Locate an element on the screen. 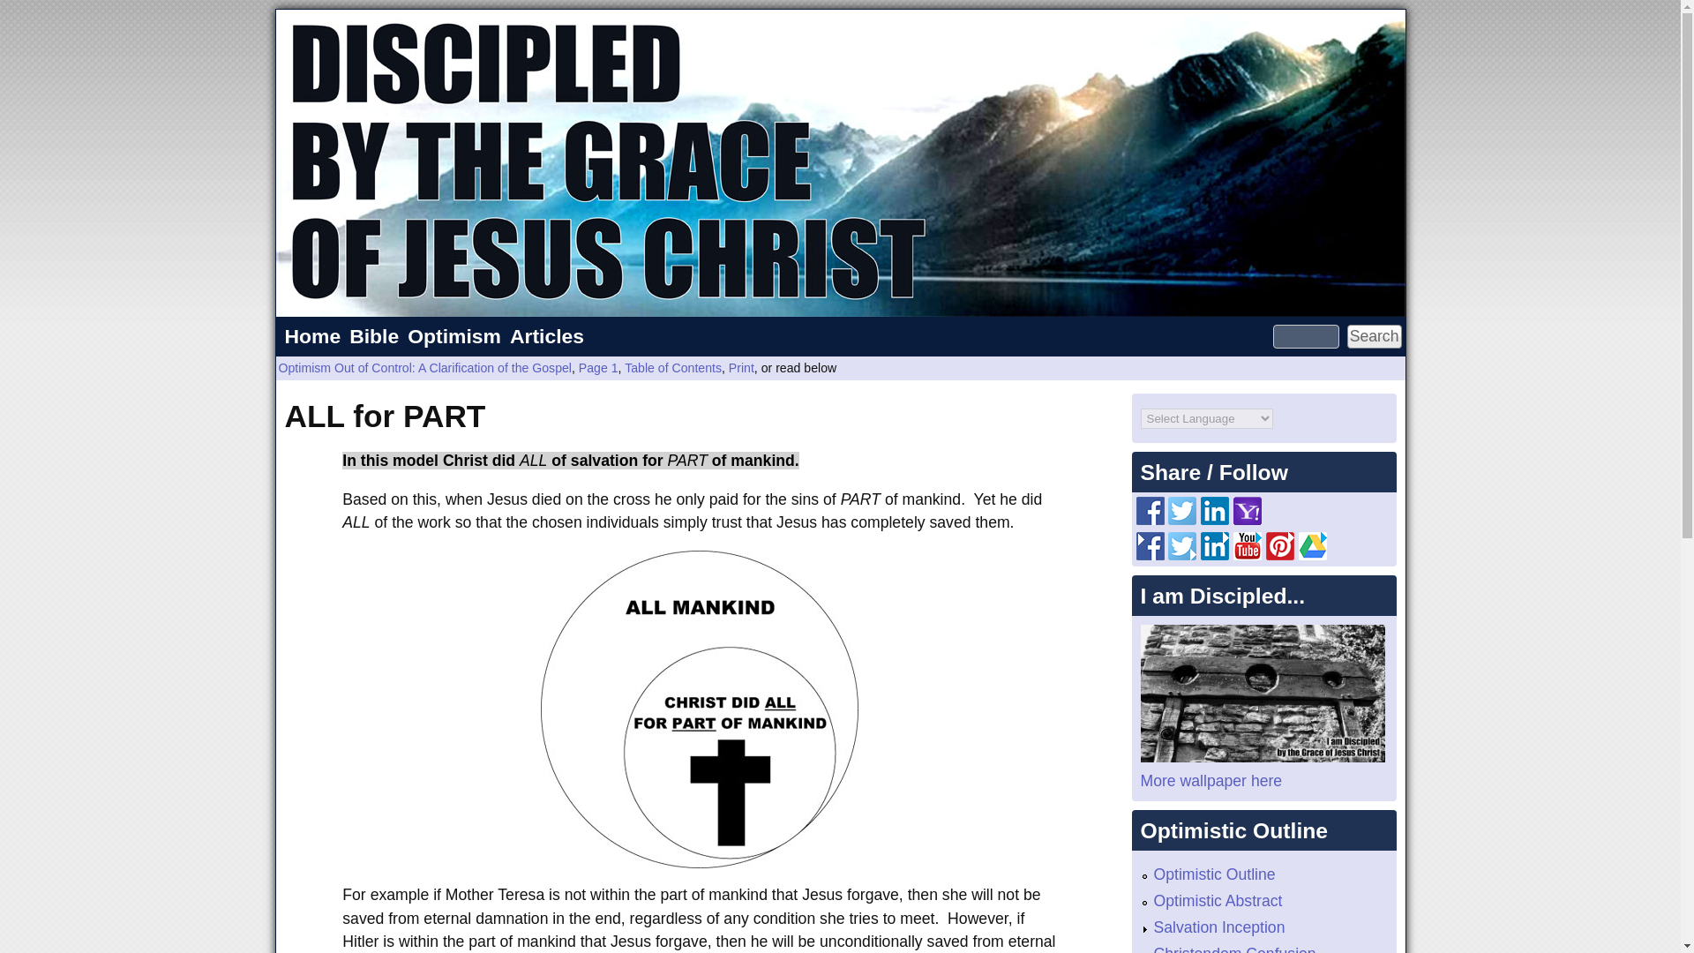 The height and width of the screenshot is (953, 1694). Optimistic Outline is located at coordinates (1214, 874).